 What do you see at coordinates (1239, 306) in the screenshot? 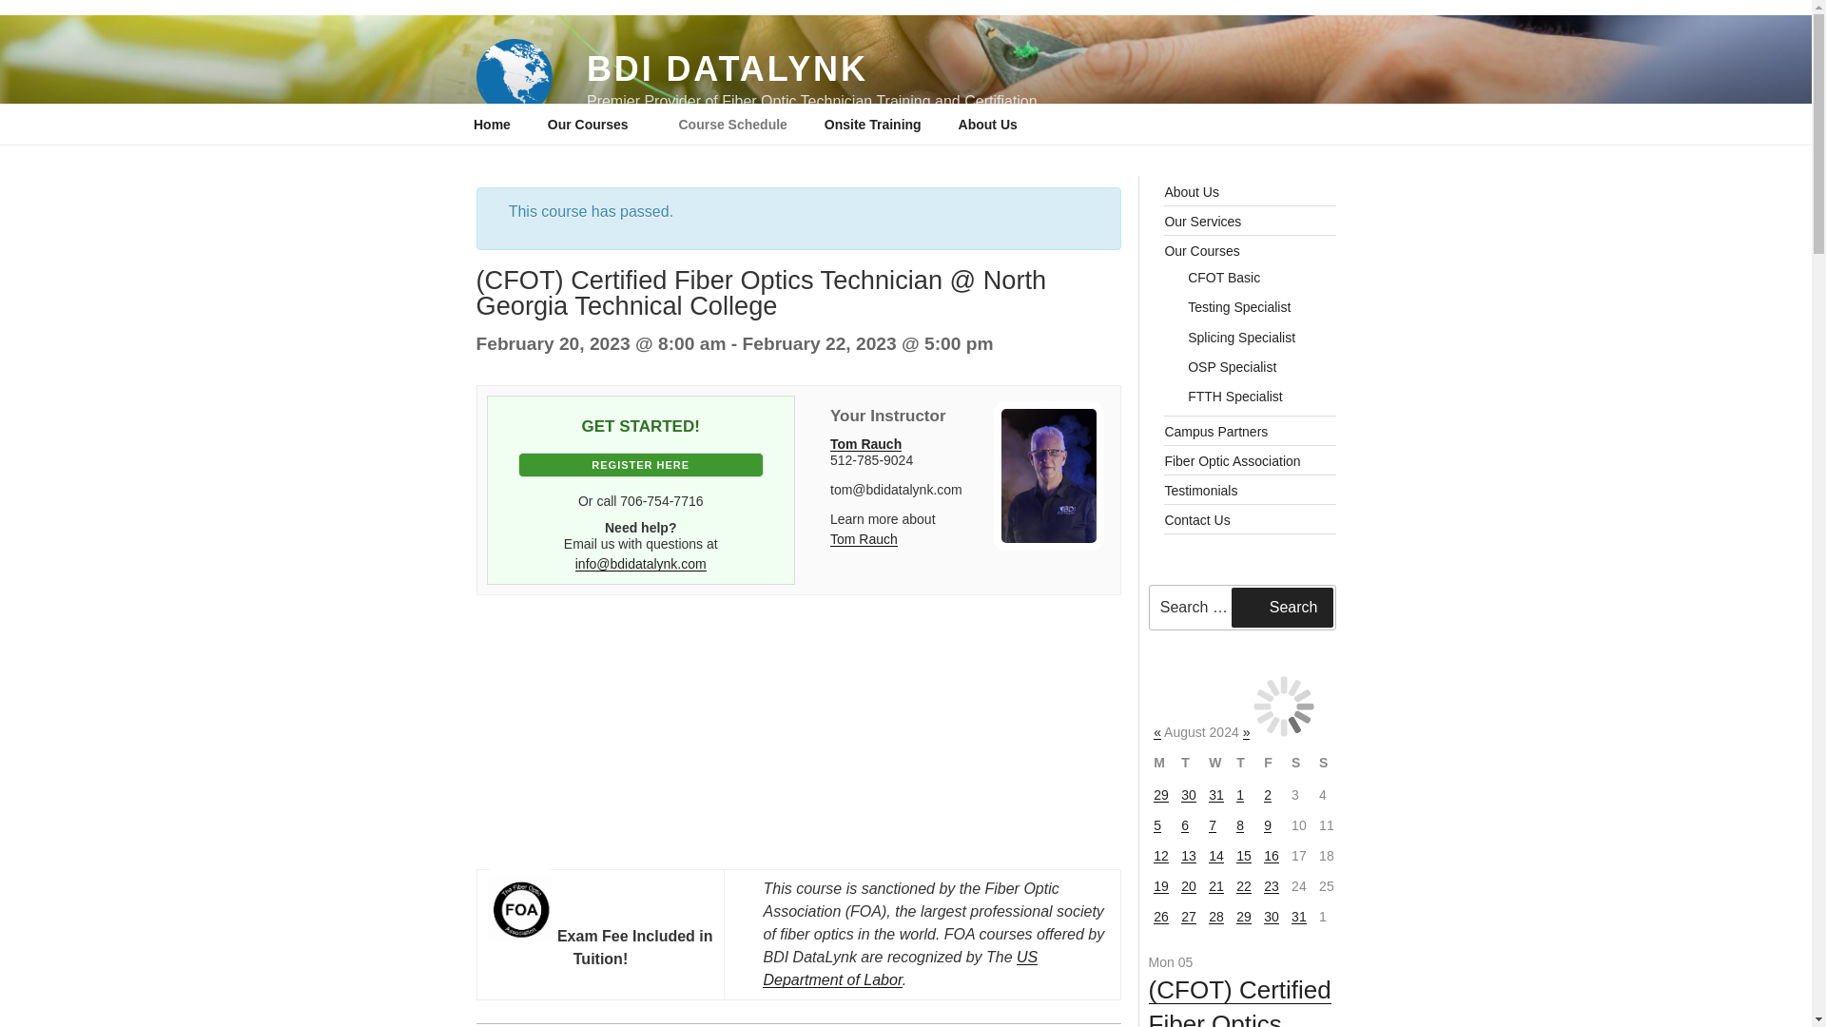
I see `Testing Specialist` at bounding box center [1239, 306].